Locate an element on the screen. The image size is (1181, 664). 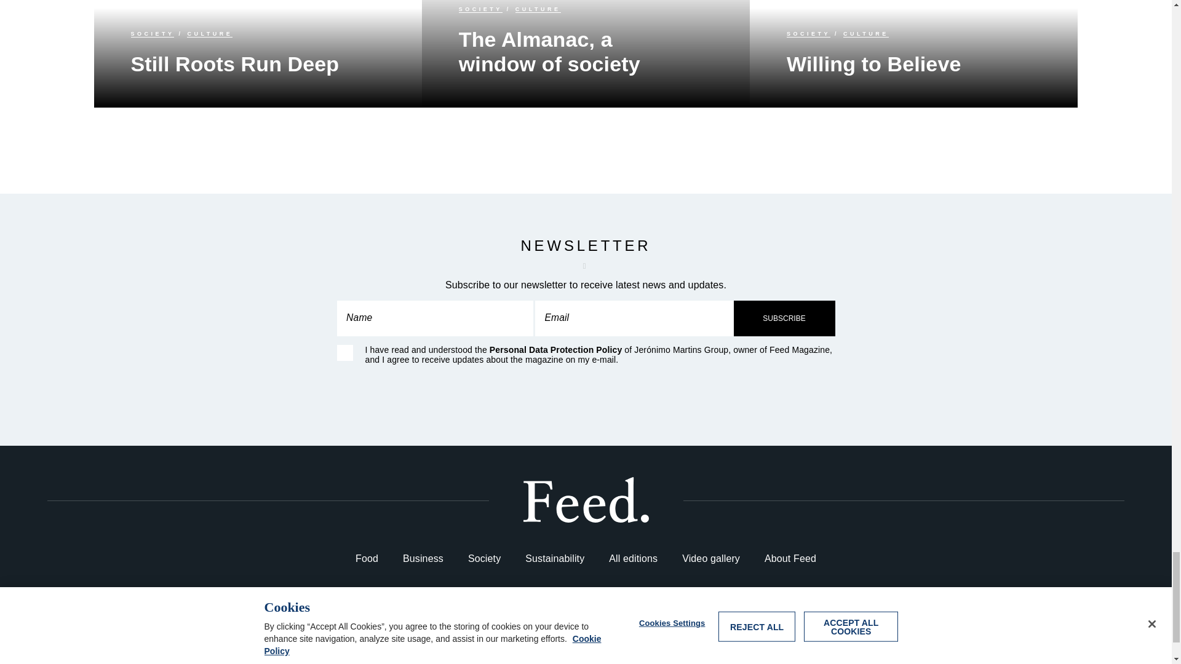
1 is located at coordinates (344, 353).